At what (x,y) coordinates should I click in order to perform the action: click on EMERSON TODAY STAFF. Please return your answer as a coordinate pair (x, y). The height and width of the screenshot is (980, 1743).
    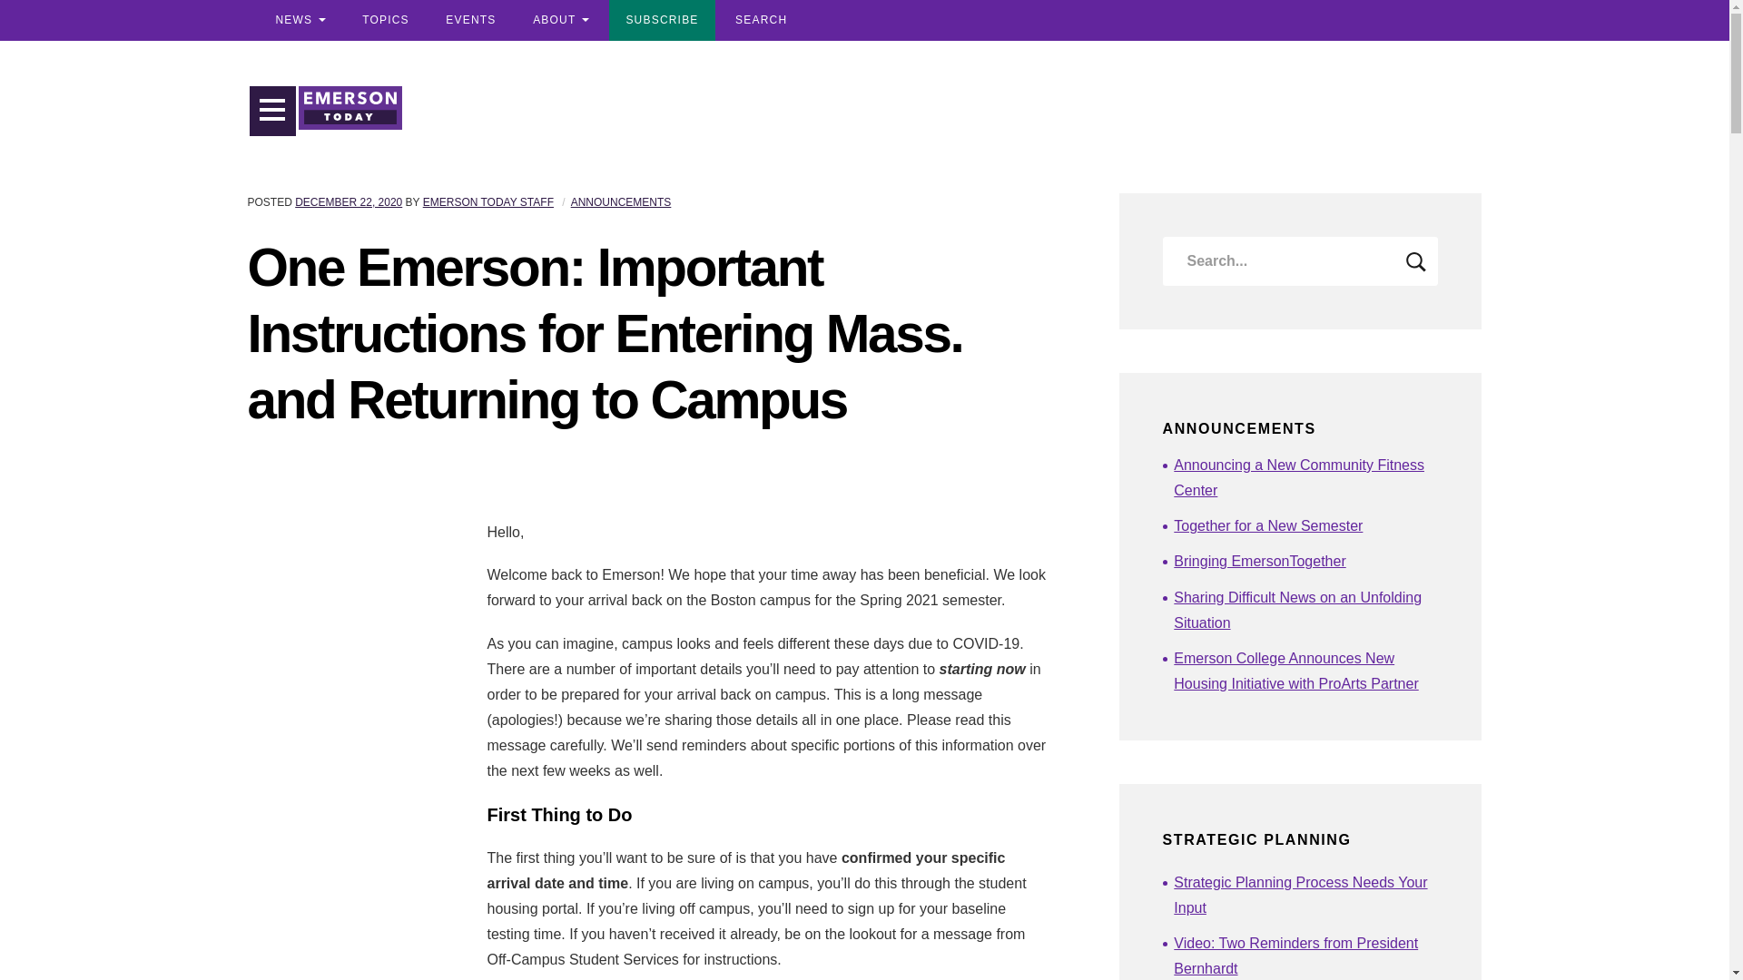
    Looking at the image, I should click on (488, 202).